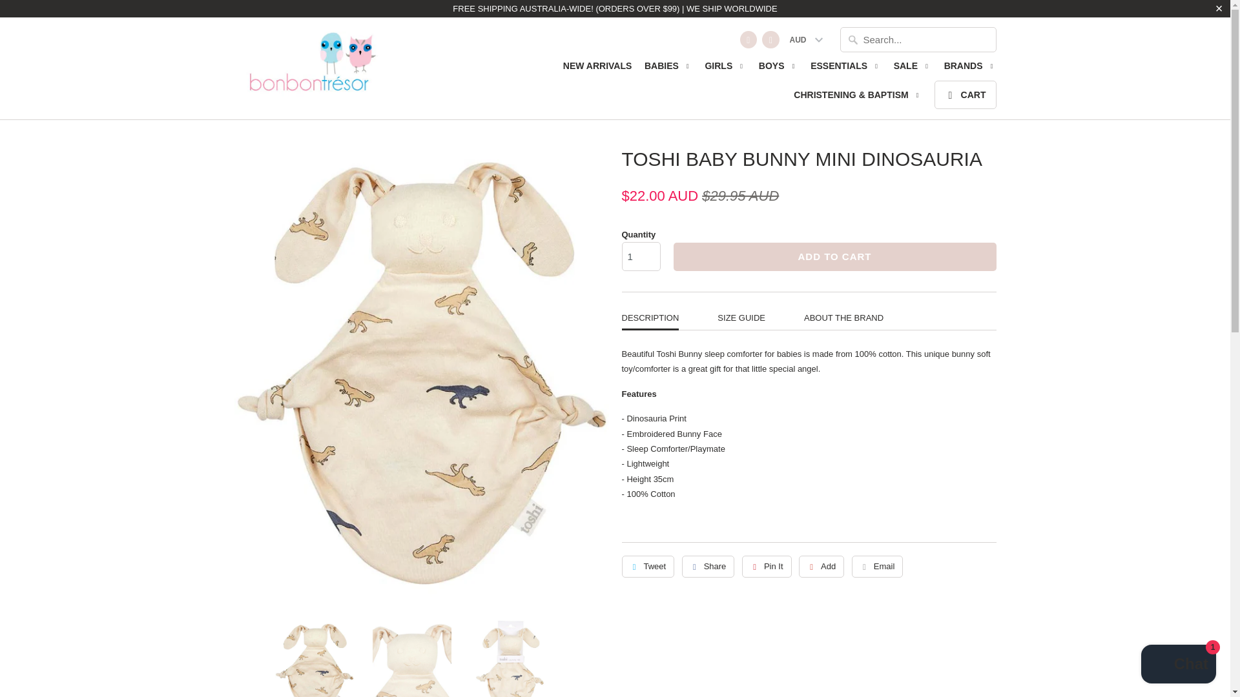  I want to click on Shopify online store chat, so click(1178, 665).